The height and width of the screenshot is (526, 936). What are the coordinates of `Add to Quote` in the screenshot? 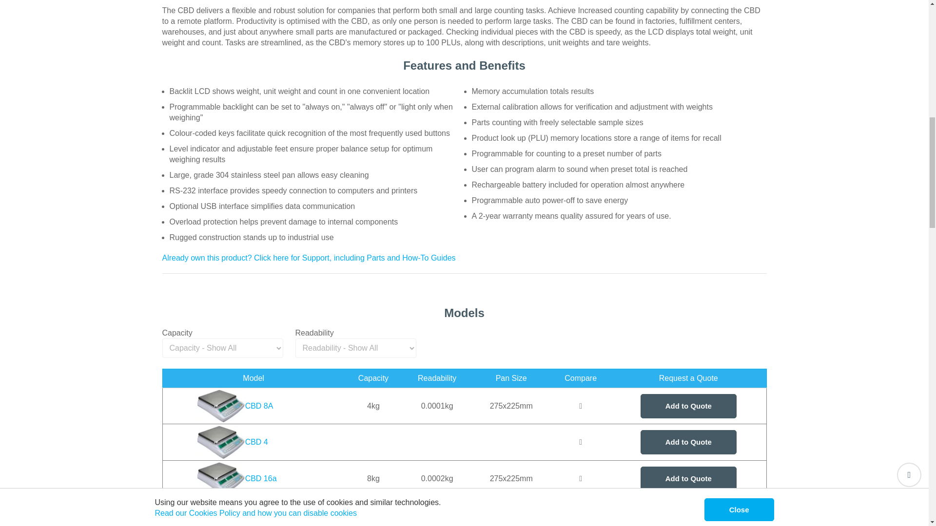 It's located at (688, 442).